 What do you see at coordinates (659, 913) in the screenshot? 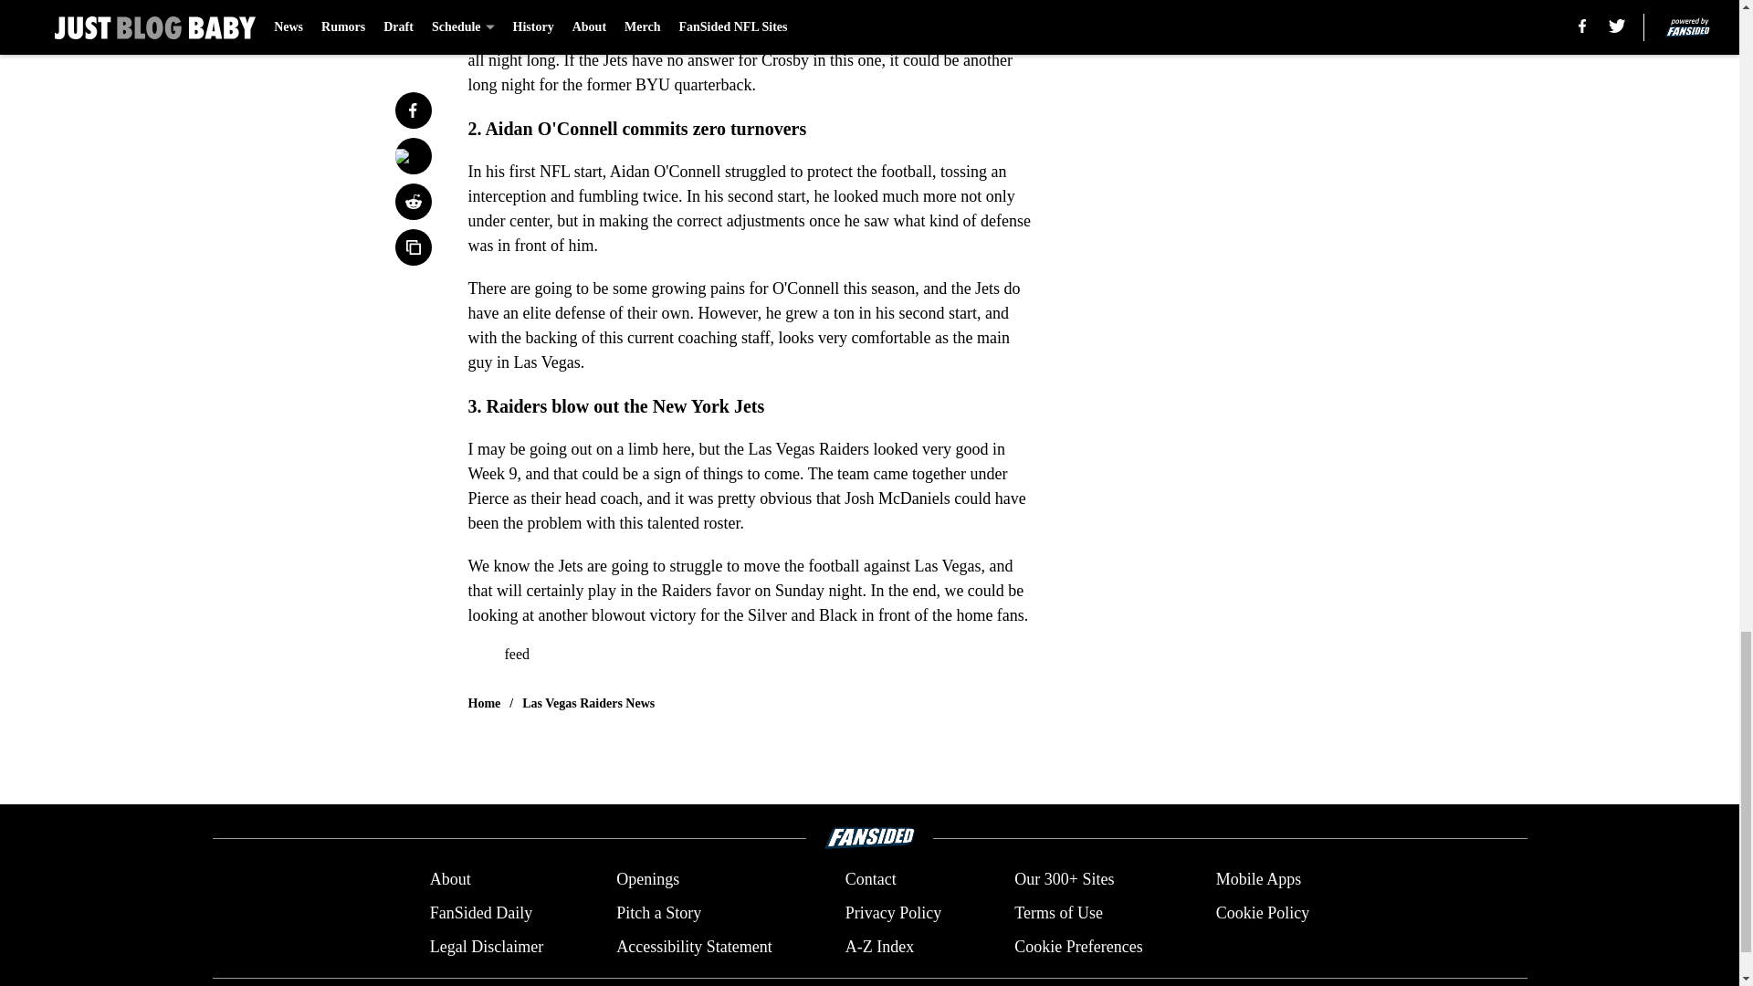
I see `Pitch a Story` at bounding box center [659, 913].